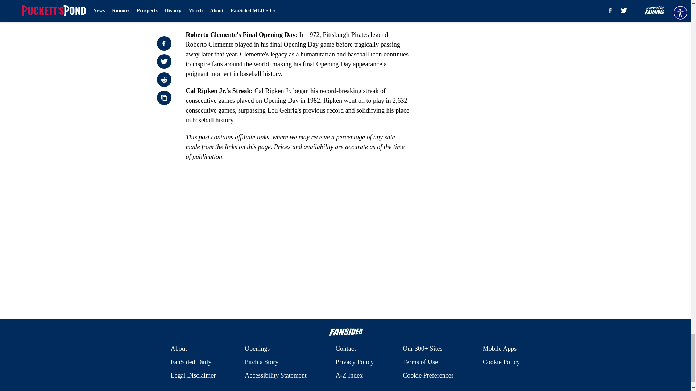  Describe the element at coordinates (345, 349) in the screenshot. I see `Contact` at that location.